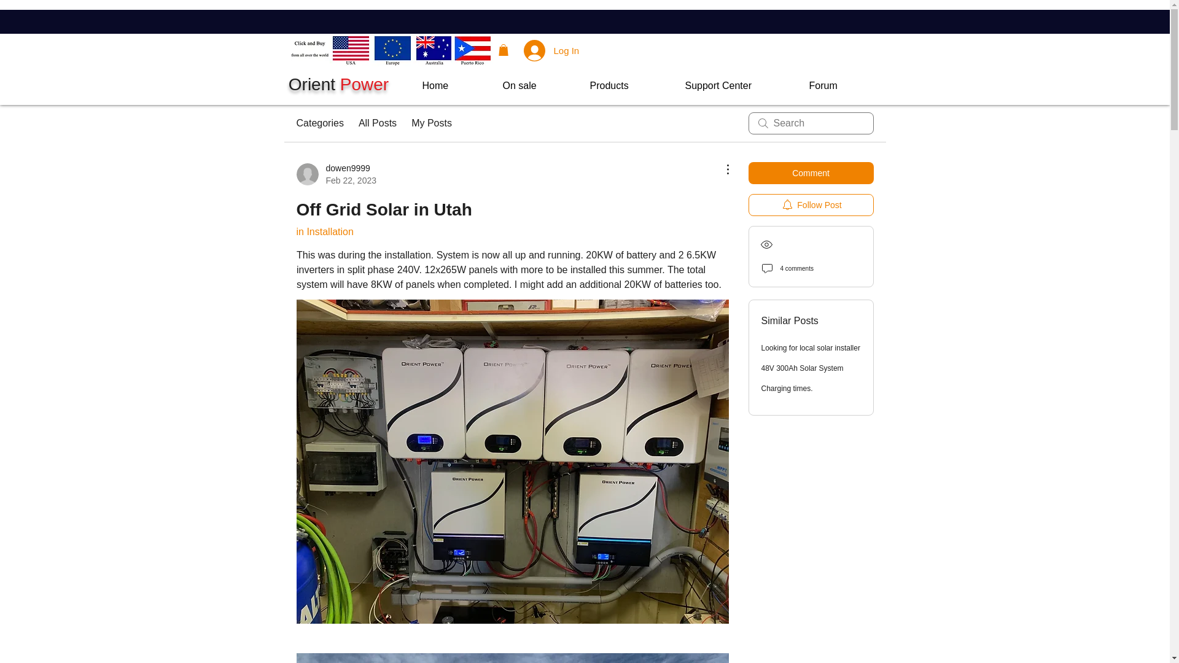  Describe the element at coordinates (377, 123) in the screenshot. I see `All Posts` at that location.